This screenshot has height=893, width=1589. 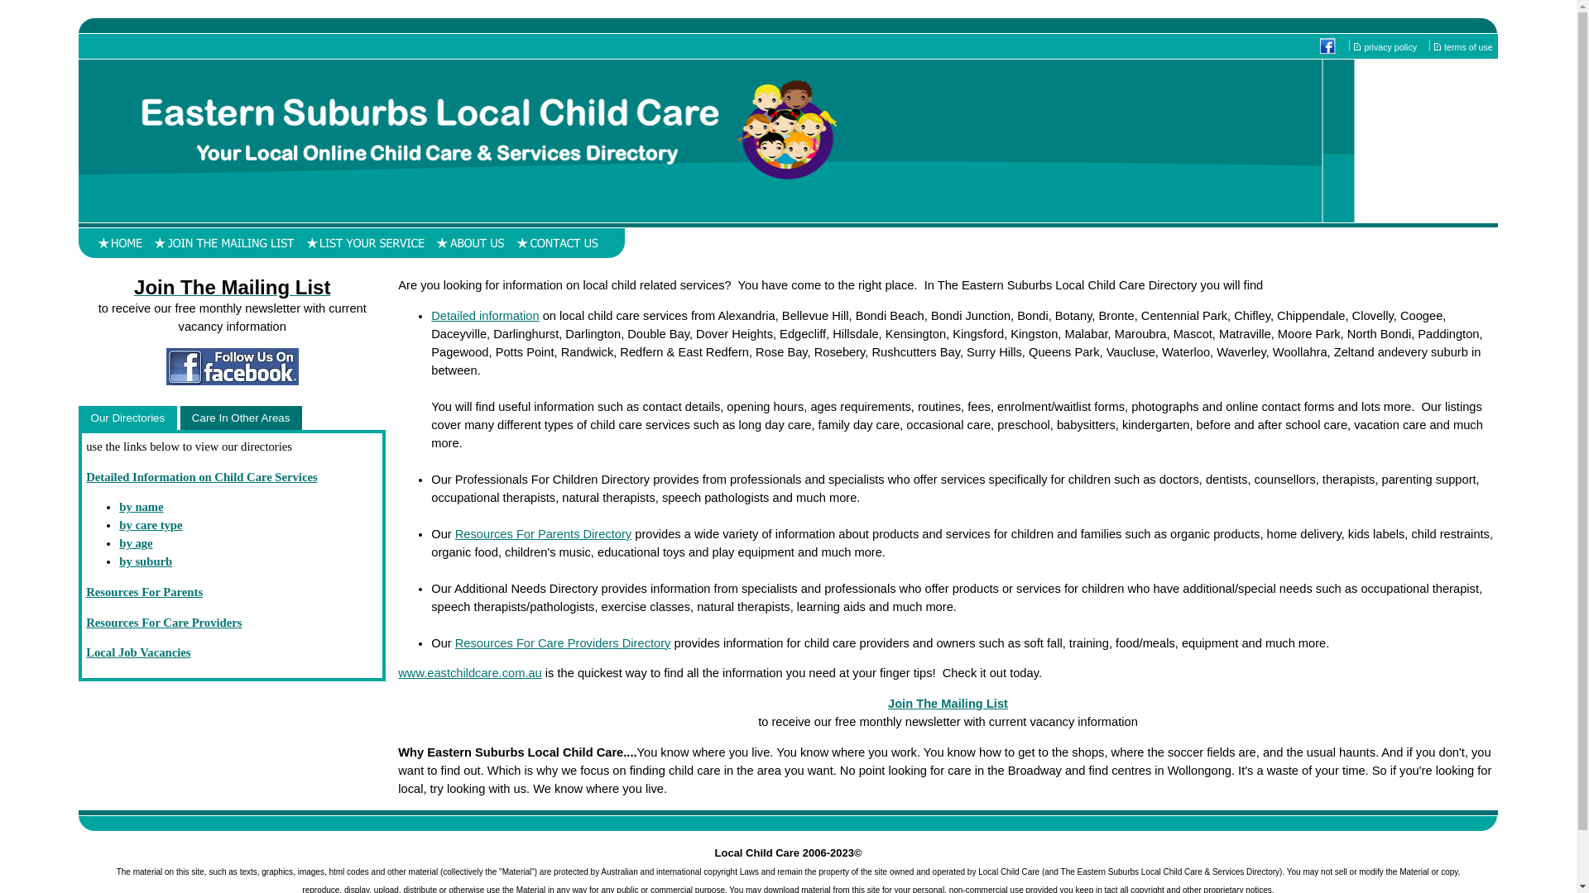 I want to click on Our Directories, so click(x=127, y=418).